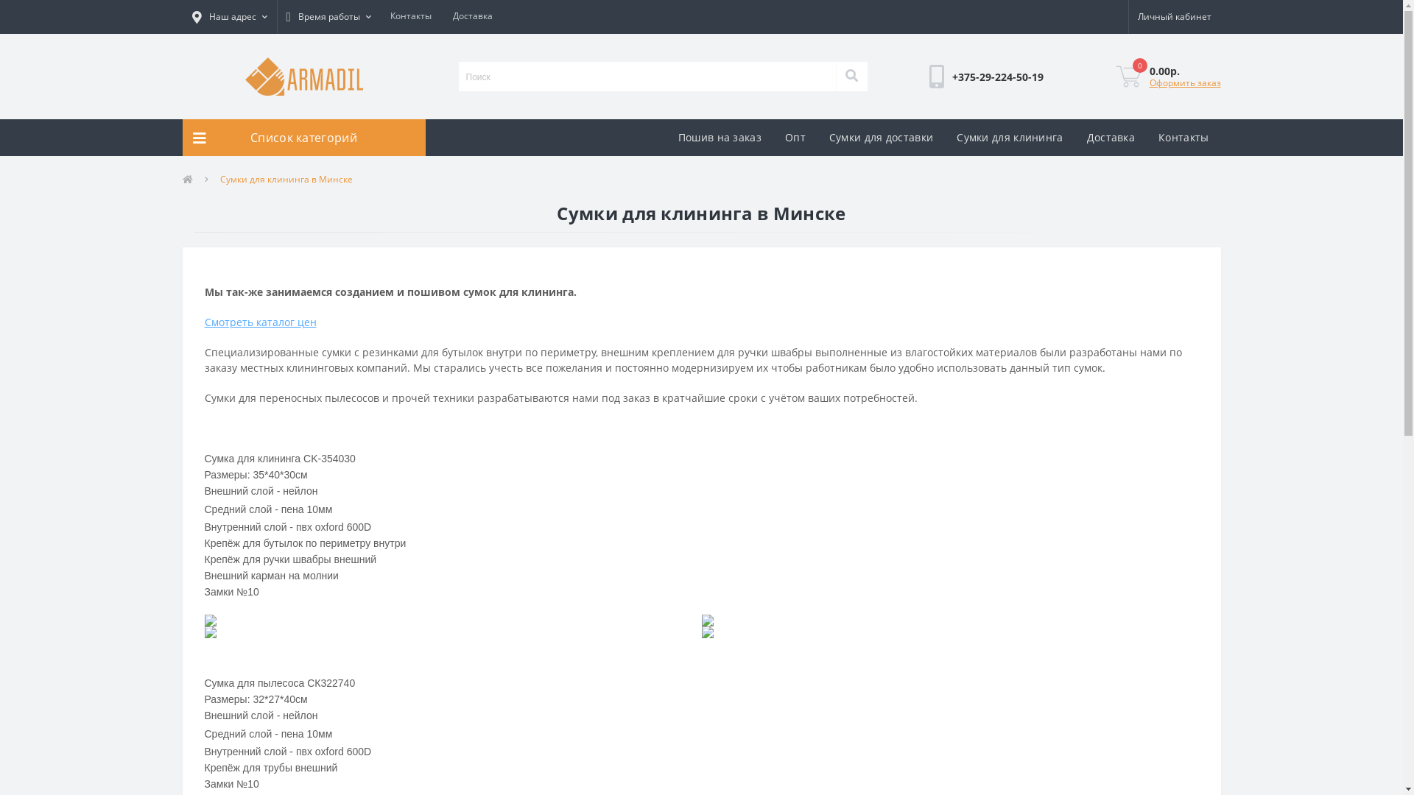 The height and width of the screenshot is (795, 1414). I want to click on Armadil.by, so click(303, 77).